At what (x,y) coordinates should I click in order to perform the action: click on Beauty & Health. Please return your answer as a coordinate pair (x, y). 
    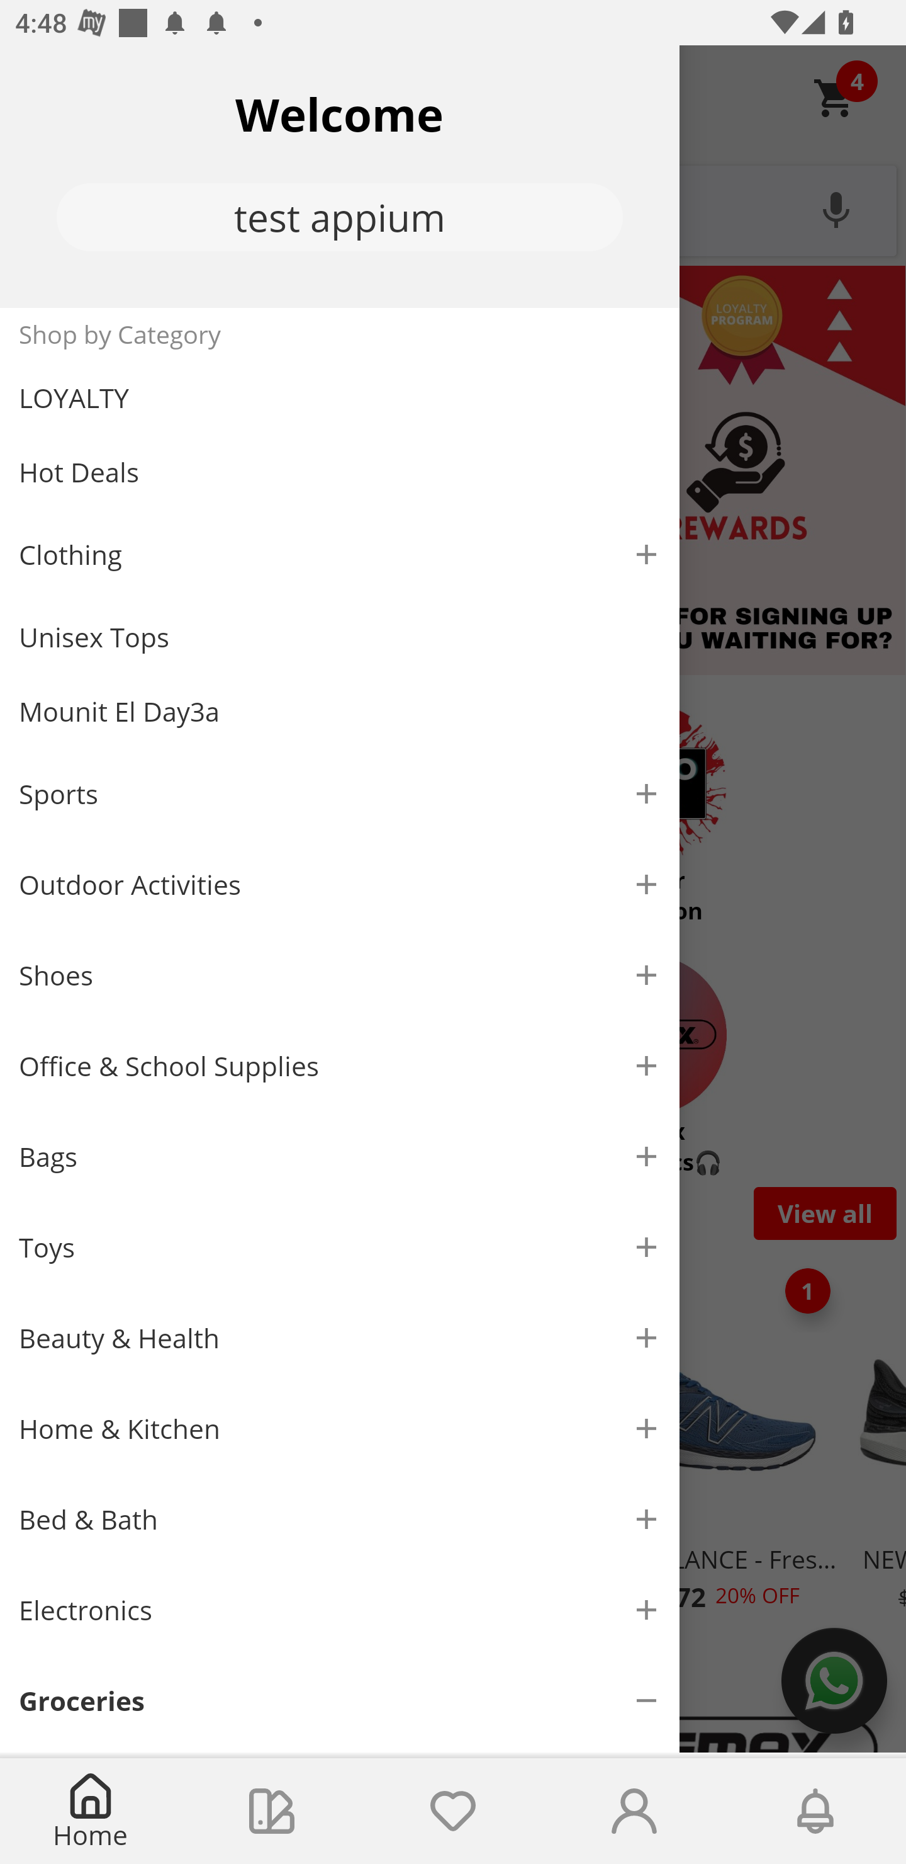
    Looking at the image, I should click on (340, 1338).